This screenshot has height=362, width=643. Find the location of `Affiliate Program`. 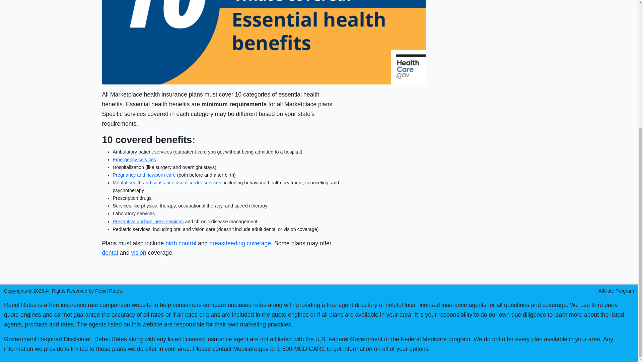

Affiliate Program is located at coordinates (616, 291).